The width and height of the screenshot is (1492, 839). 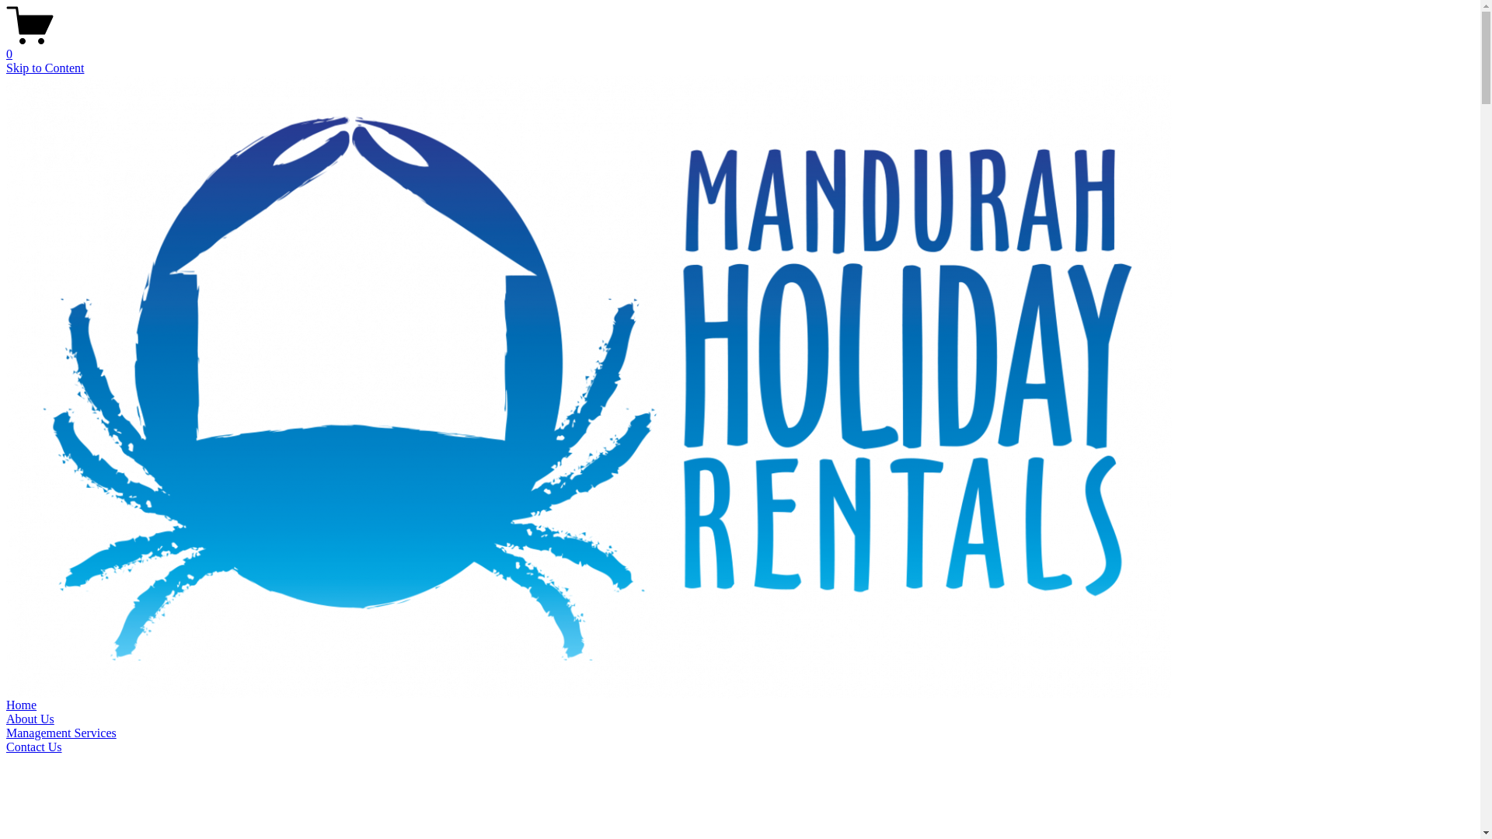 What do you see at coordinates (30, 719) in the screenshot?
I see `About Us` at bounding box center [30, 719].